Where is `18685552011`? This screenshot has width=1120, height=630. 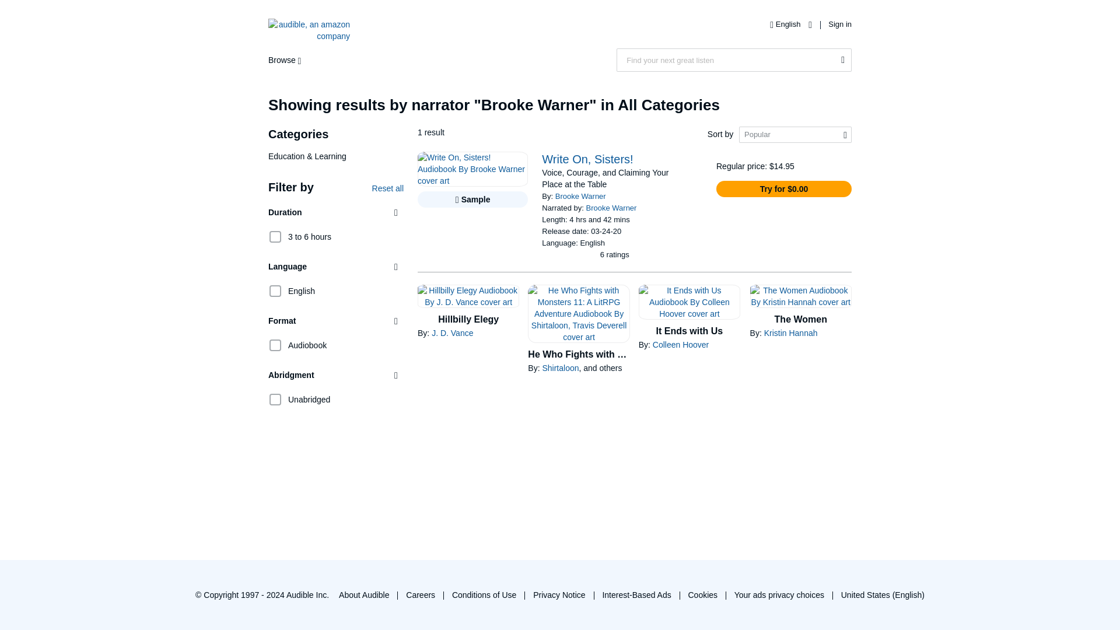 18685552011 is located at coordinates (275, 345).